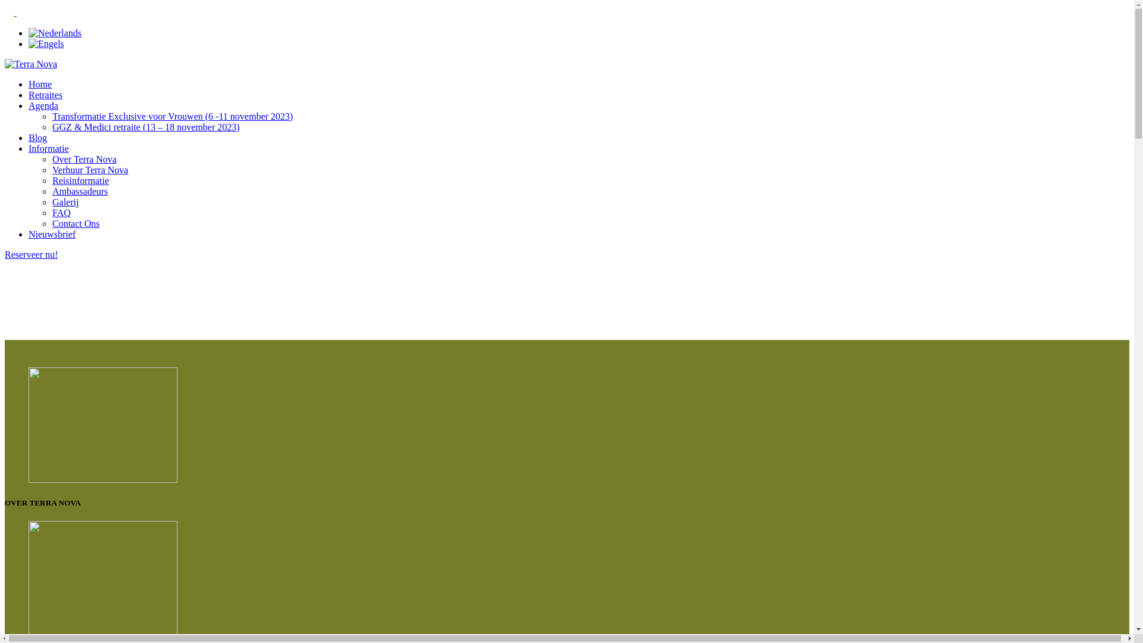 Image resolution: width=1143 pixels, height=643 pixels. I want to click on Retraites, so click(45, 95).